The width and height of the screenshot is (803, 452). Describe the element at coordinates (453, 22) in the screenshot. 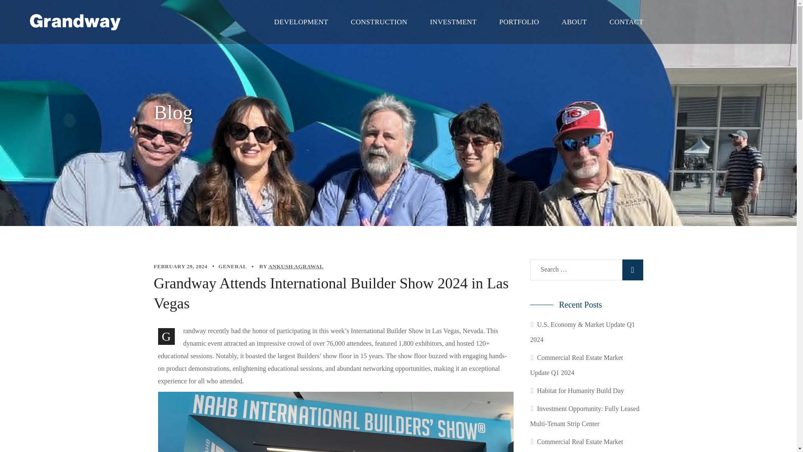

I see `INVESTMENT` at that location.